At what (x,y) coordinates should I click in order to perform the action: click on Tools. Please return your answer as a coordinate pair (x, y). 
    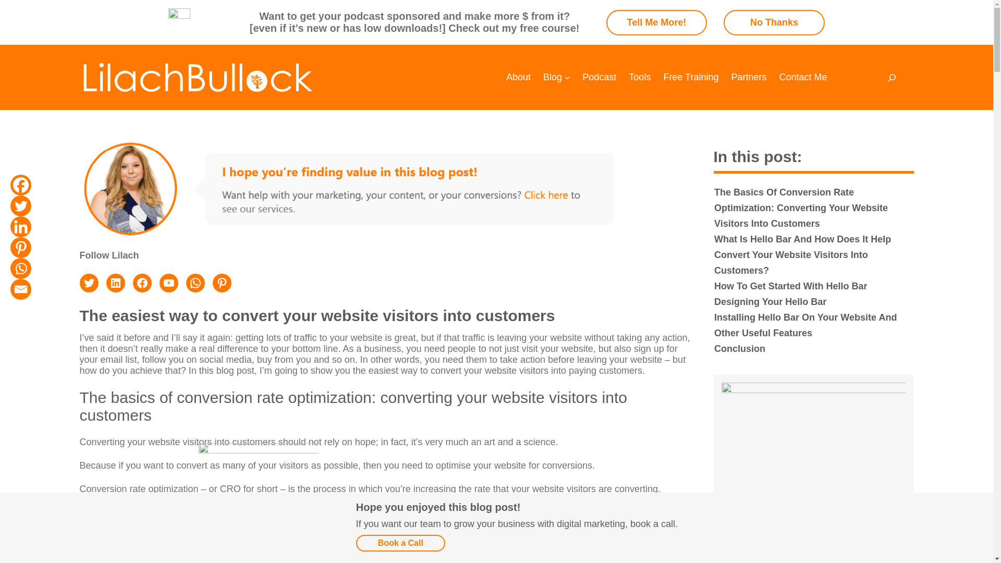
    Looking at the image, I should click on (639, 77).